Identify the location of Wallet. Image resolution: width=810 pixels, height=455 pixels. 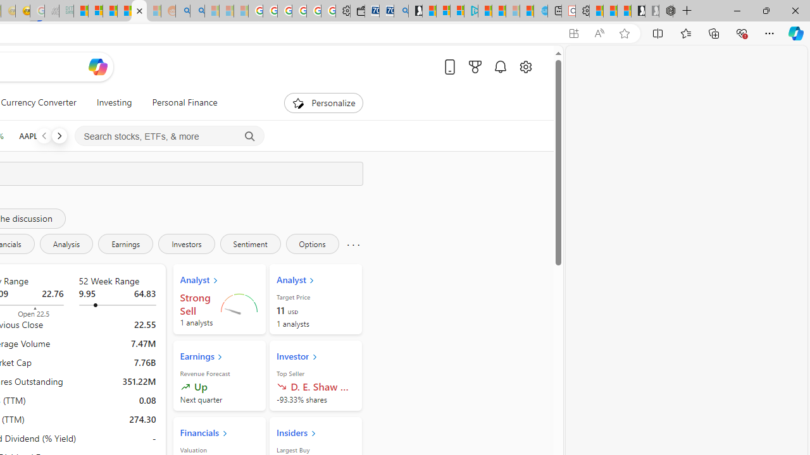
(357, 11).